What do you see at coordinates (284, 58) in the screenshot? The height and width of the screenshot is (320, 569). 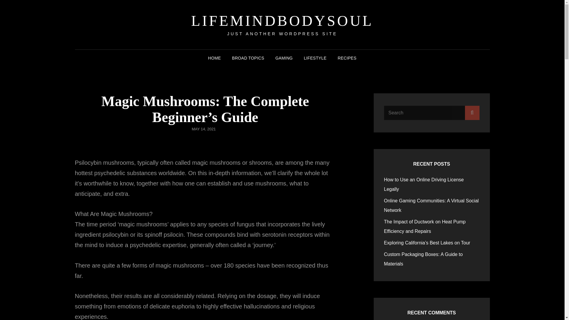 I see `GAMING` at bounding box center [284, 58].